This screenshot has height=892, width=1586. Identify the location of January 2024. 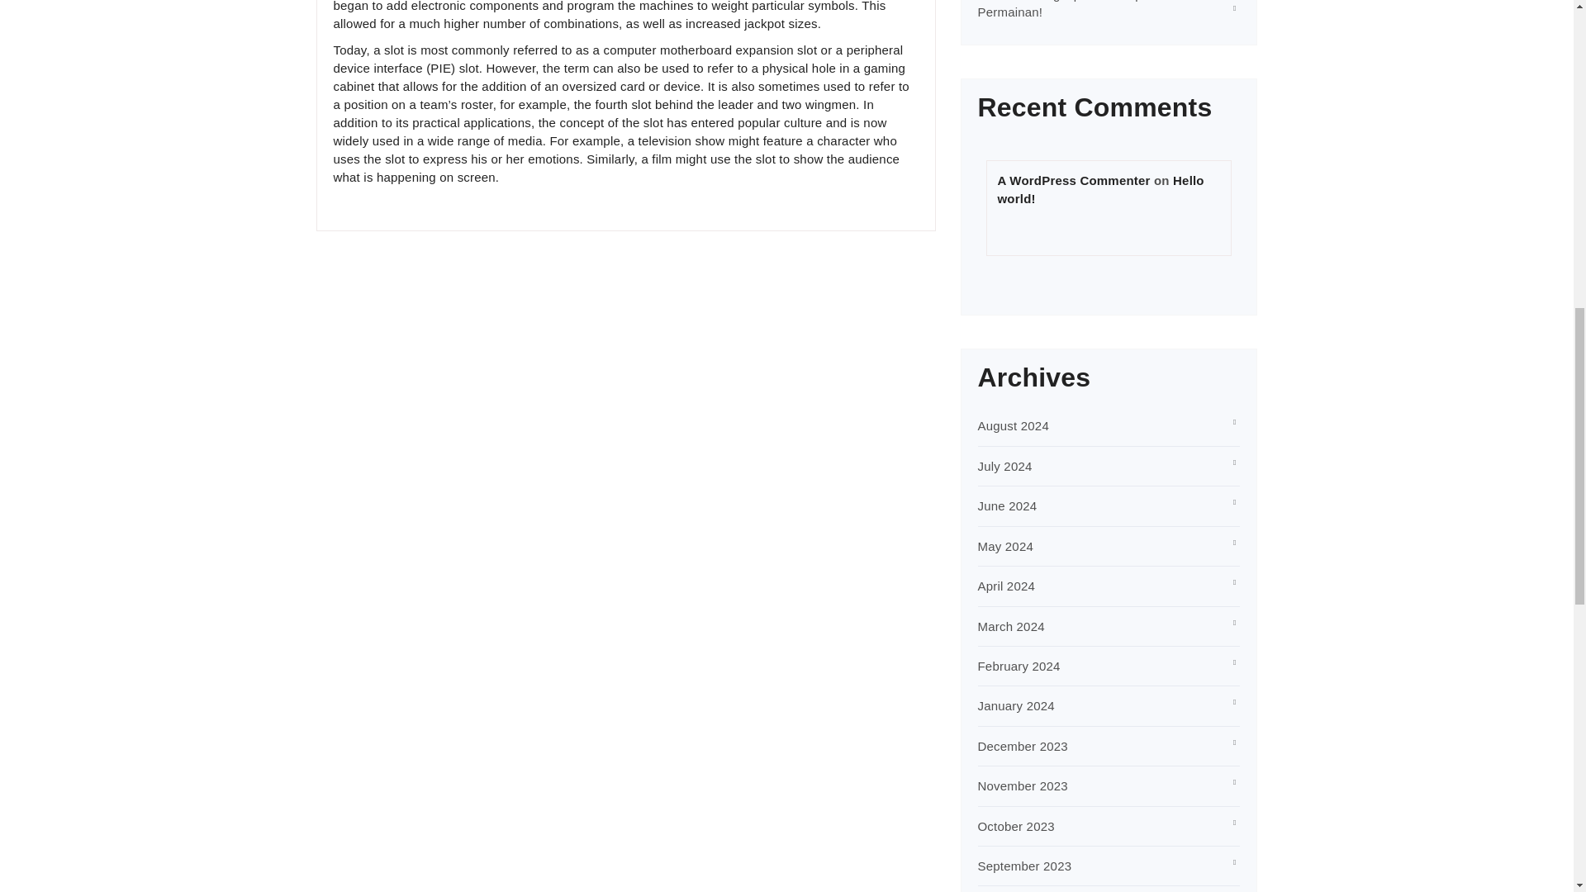
(1016, 705).